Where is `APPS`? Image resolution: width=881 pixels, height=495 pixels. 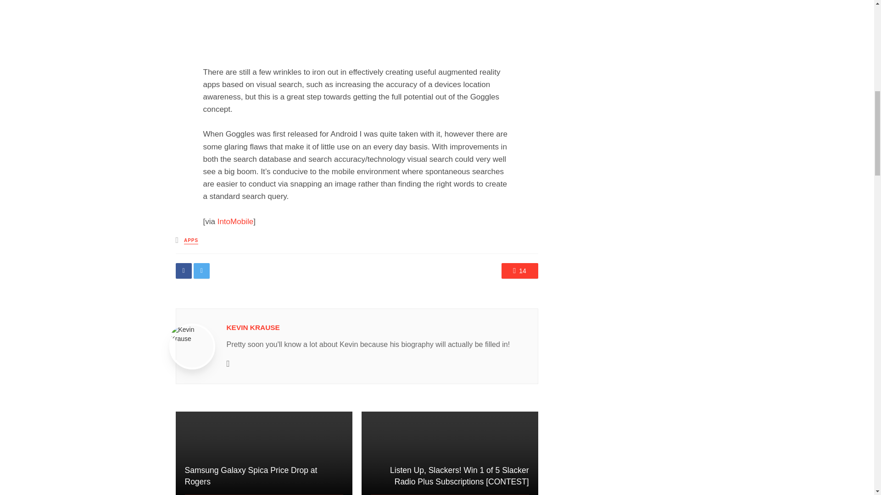 APPS is located at coordinates (191, 241).